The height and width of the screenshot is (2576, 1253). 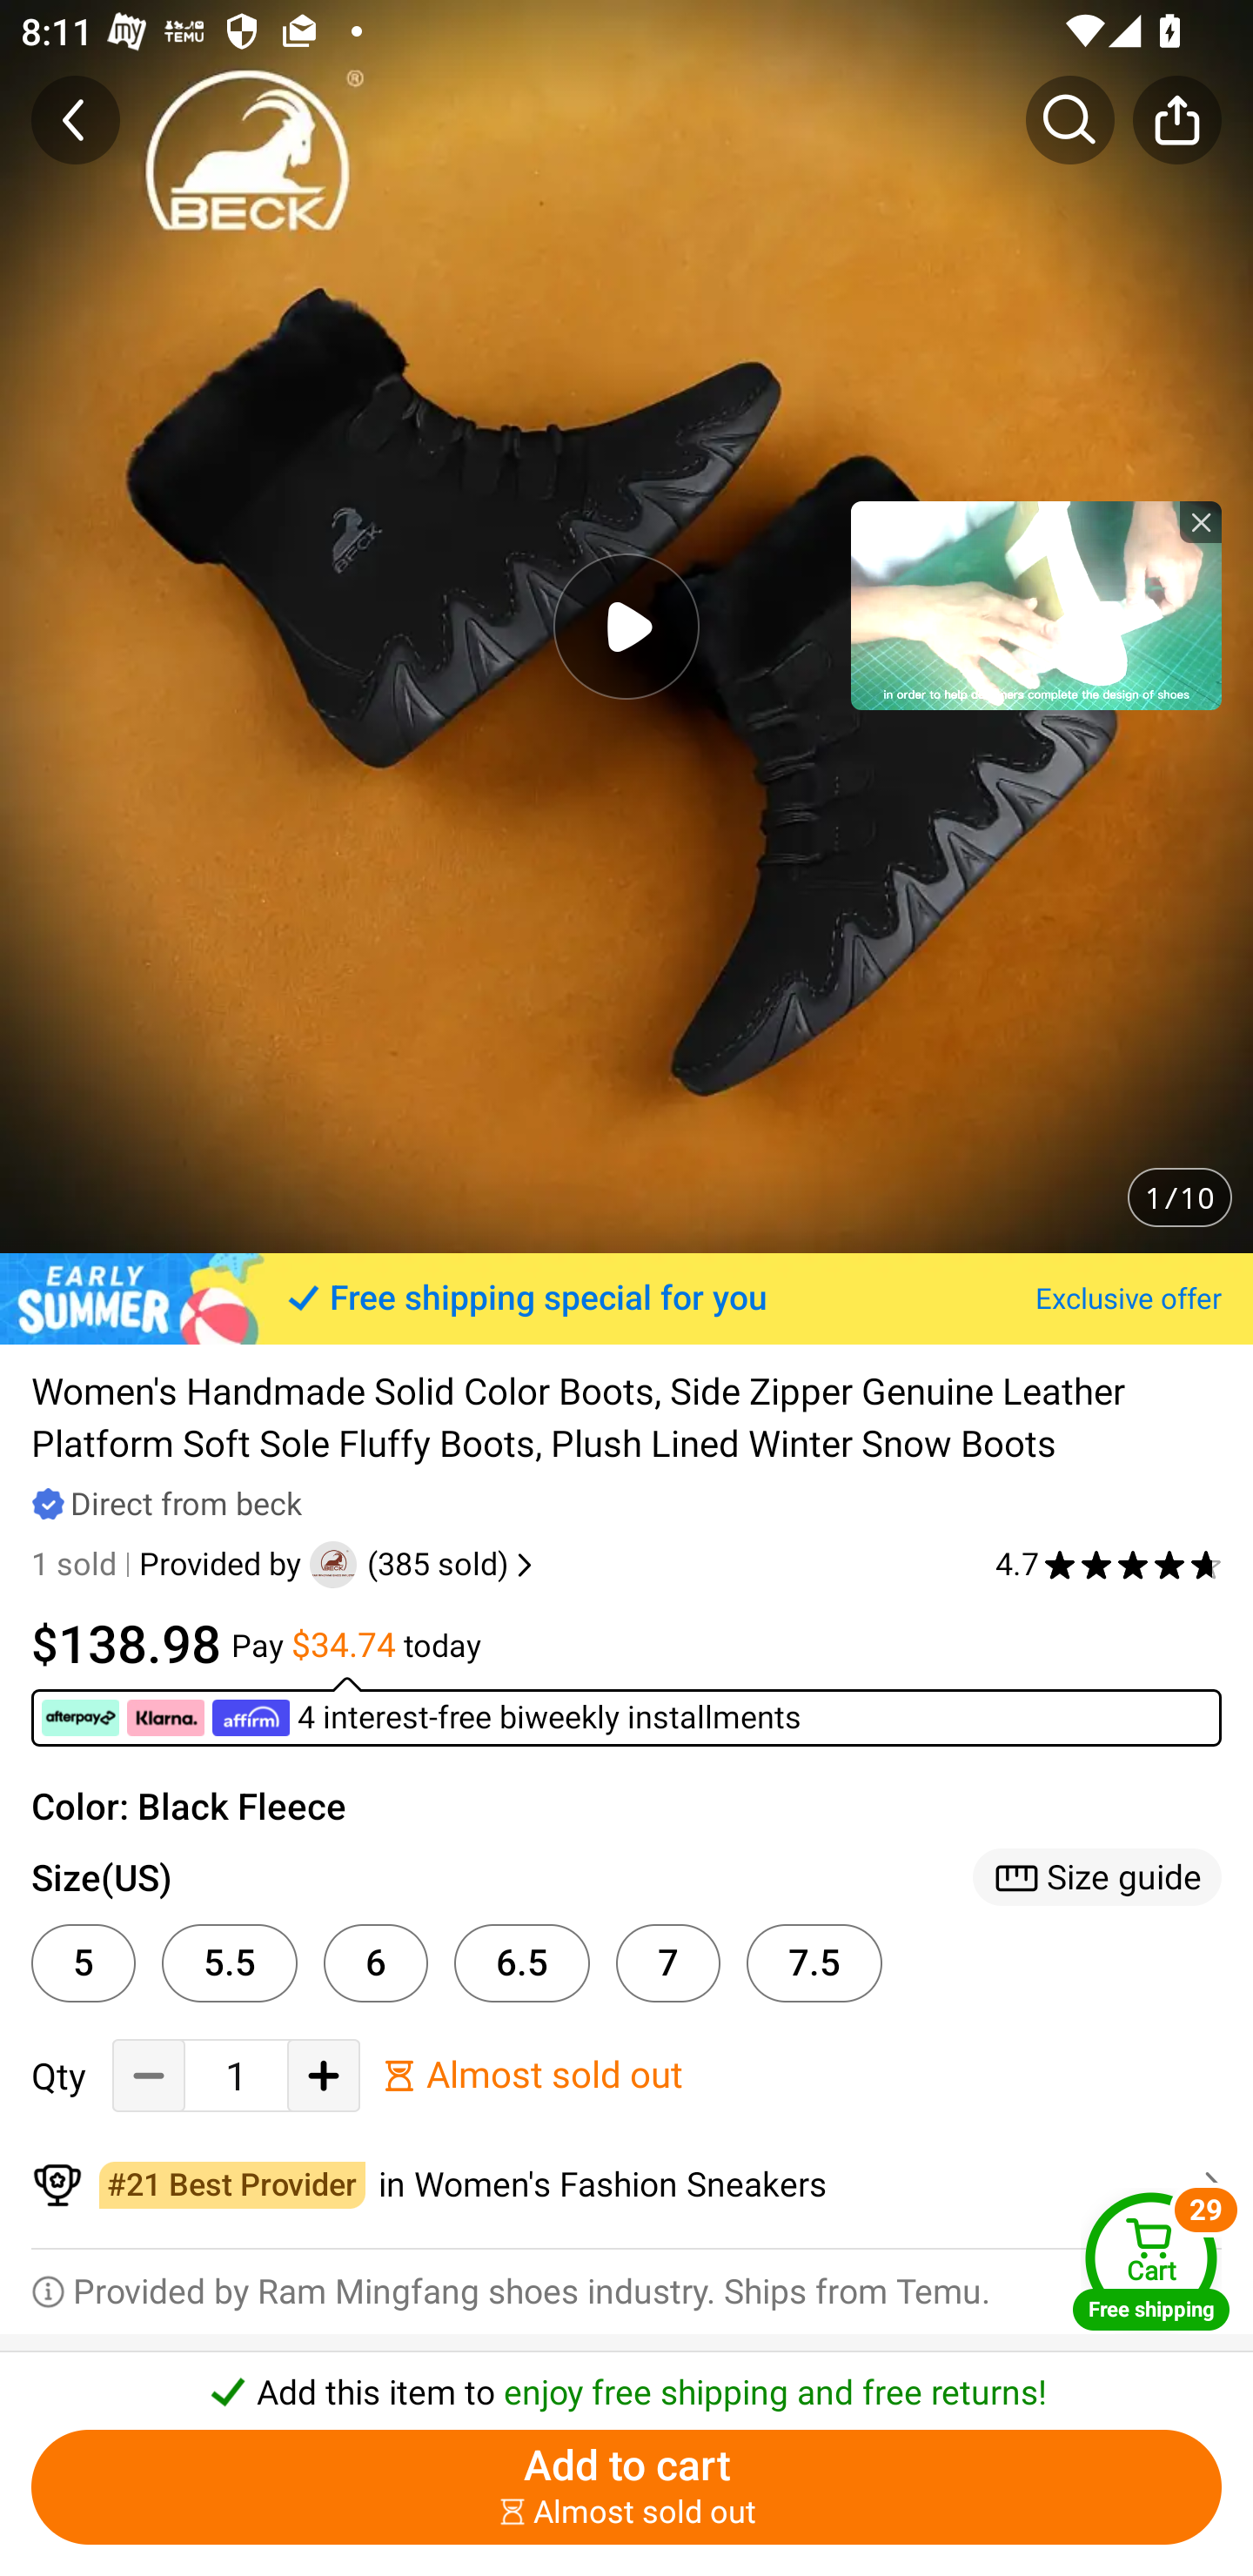 What do you see at coordinates (171, 1565) in the screenshot?
I see `1 sold Provided by ` at bounding box center [171, 1565].